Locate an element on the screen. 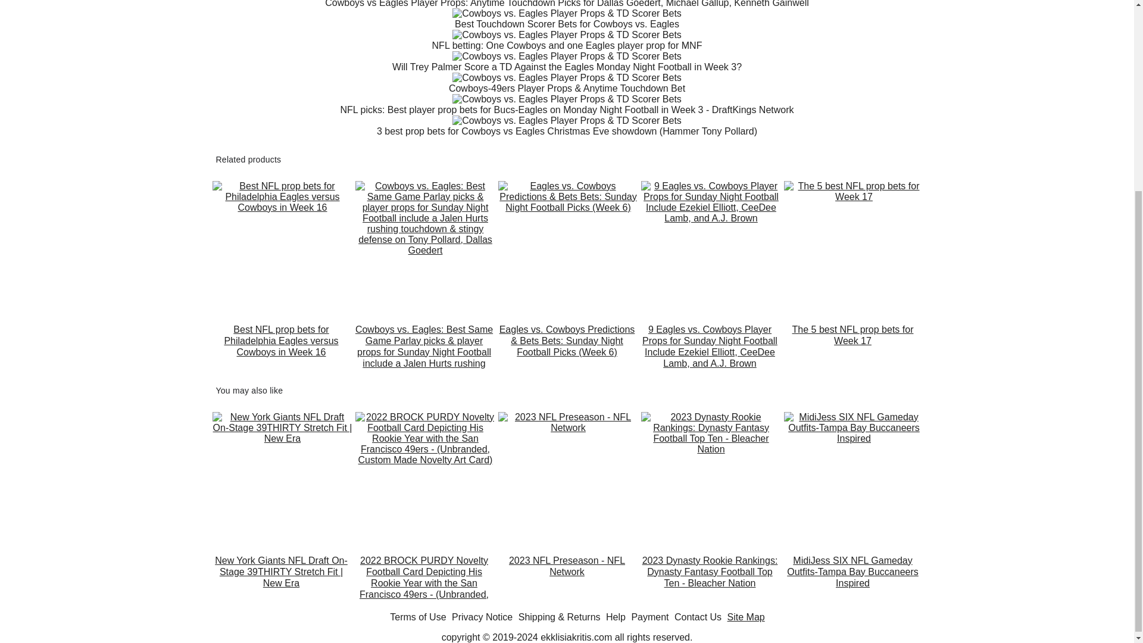 This screenshot has width=1143, height=643. Help is located at coordinates (616, 617).